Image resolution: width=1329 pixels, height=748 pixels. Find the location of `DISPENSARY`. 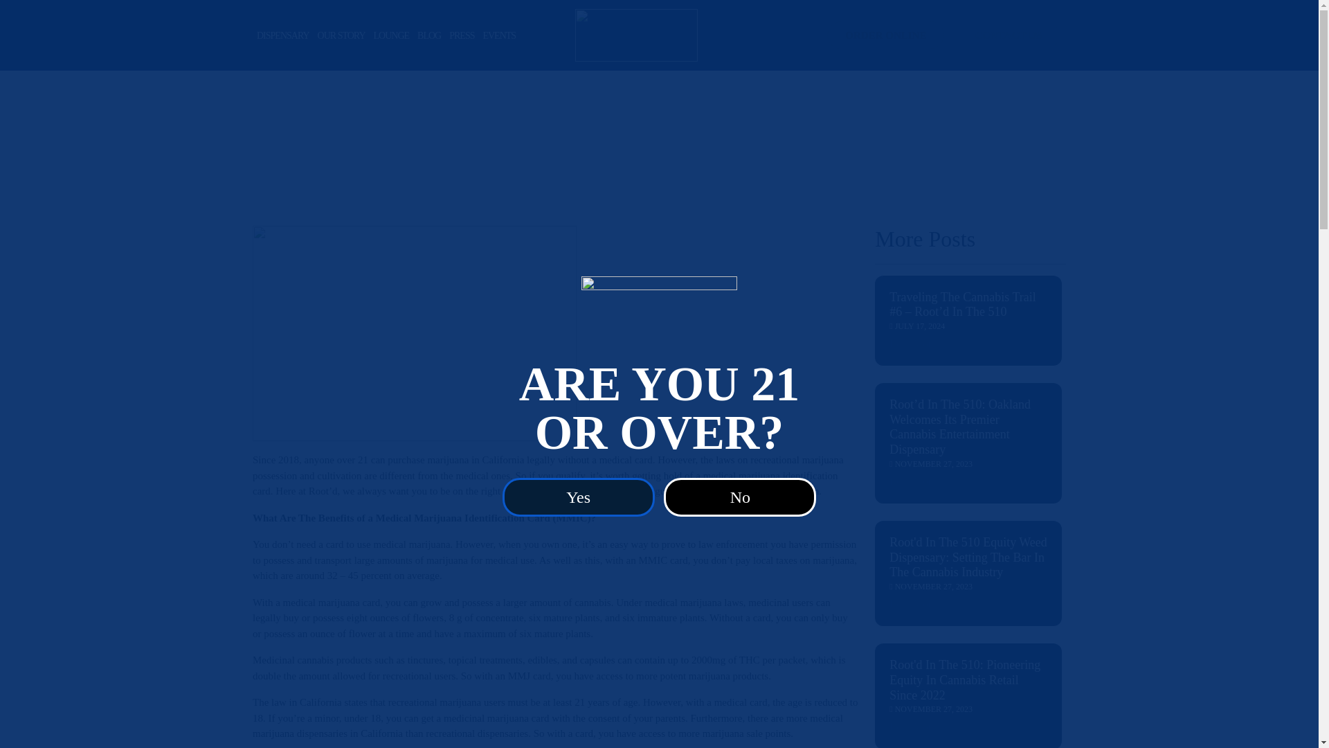

DISPENSARY is located at coordinates (282, 35).